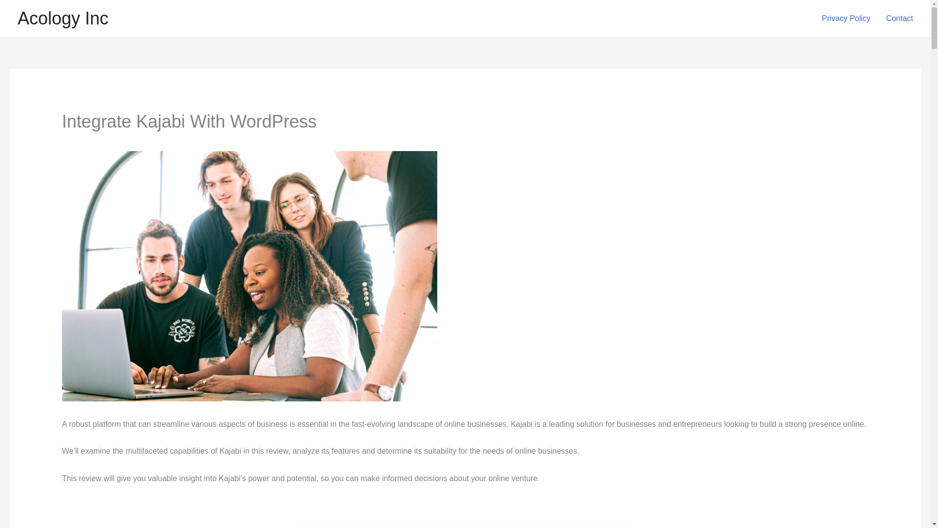 The image size is (938, 528). What do you see at coordinates (899, 19) in the screenshot?
I see `Contact` at bounding box center [899, 19].